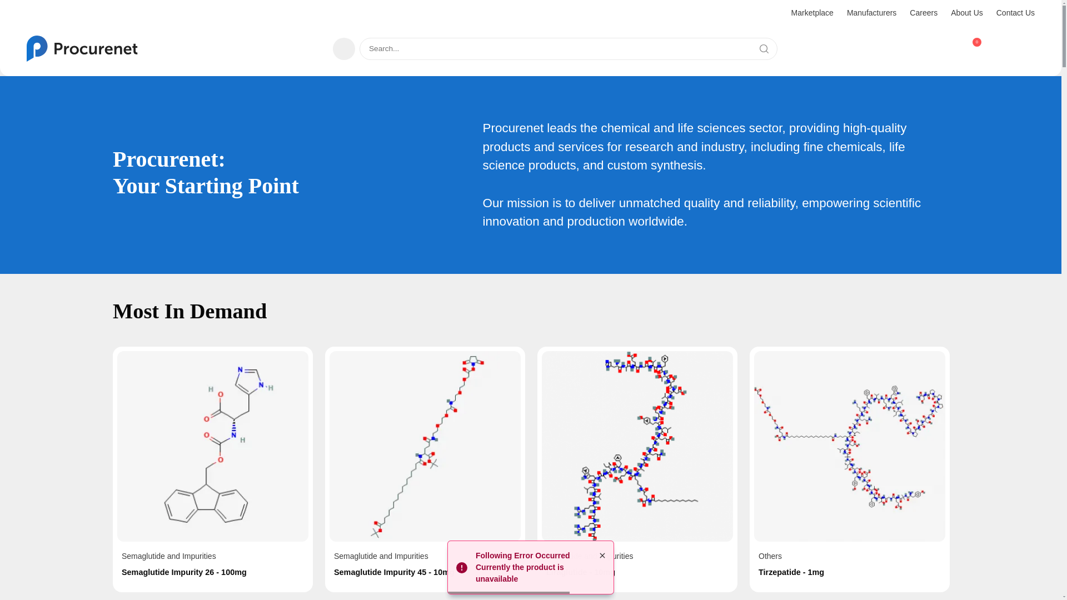 The width and height of the screenshot is (1067, 600). I want to click on Semaglutide and Impurities, so click(169, 556).